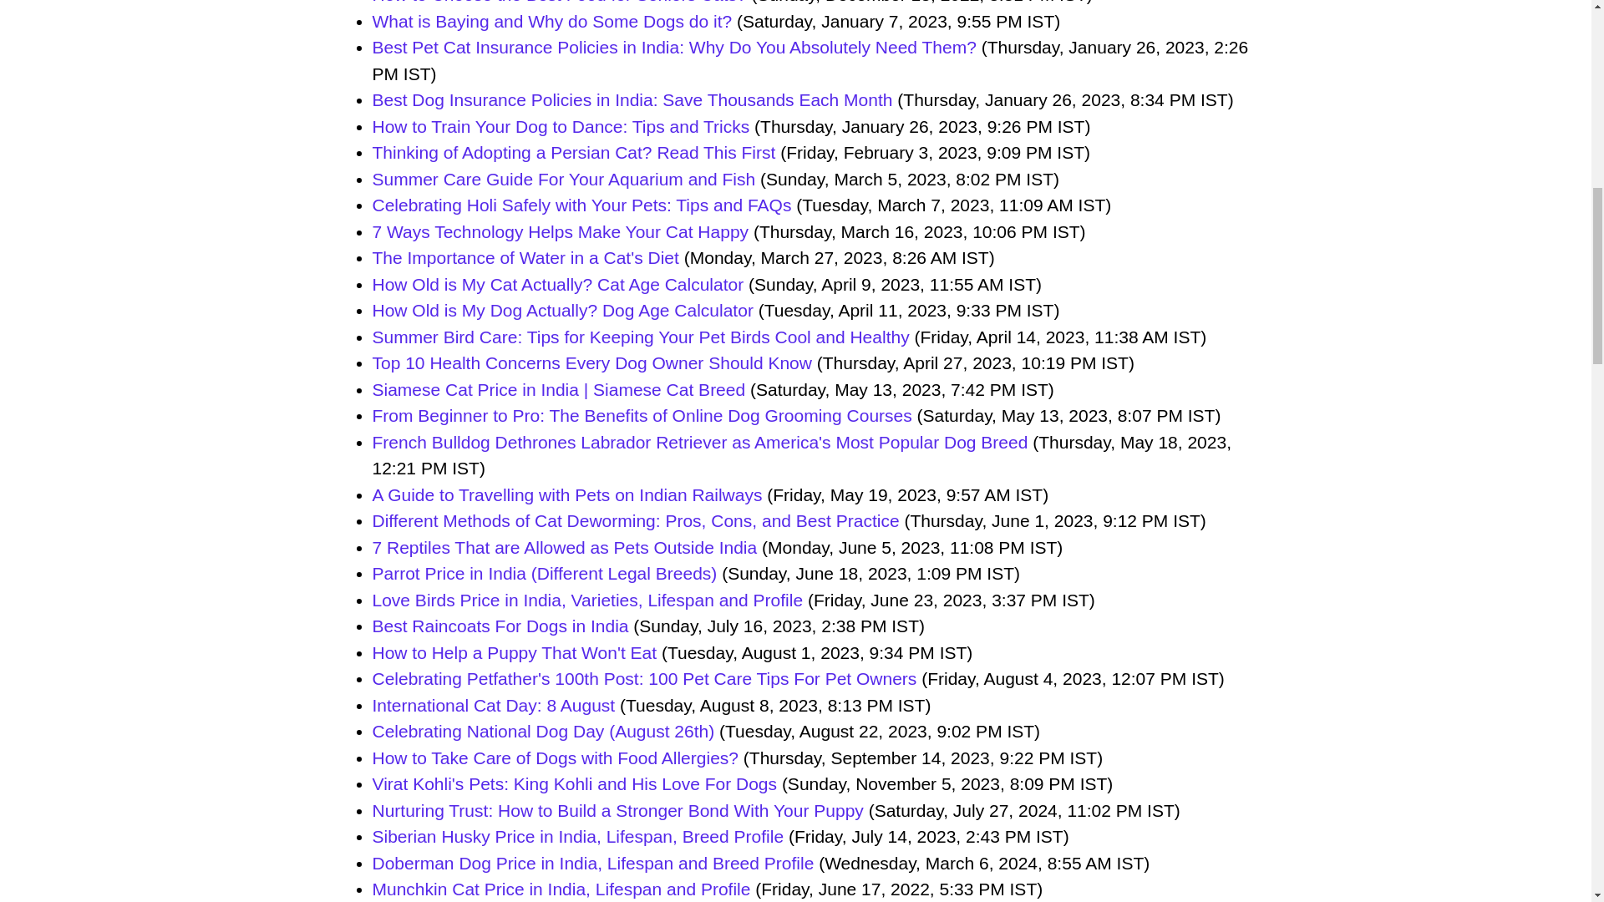 This screenshot has height=902, width=1604. What do you see at coordinates (561, 127) in the screenshot?
I see `How to Train Your Dog to Dance: Tips and Tricks` at bounding box center [561, 127].